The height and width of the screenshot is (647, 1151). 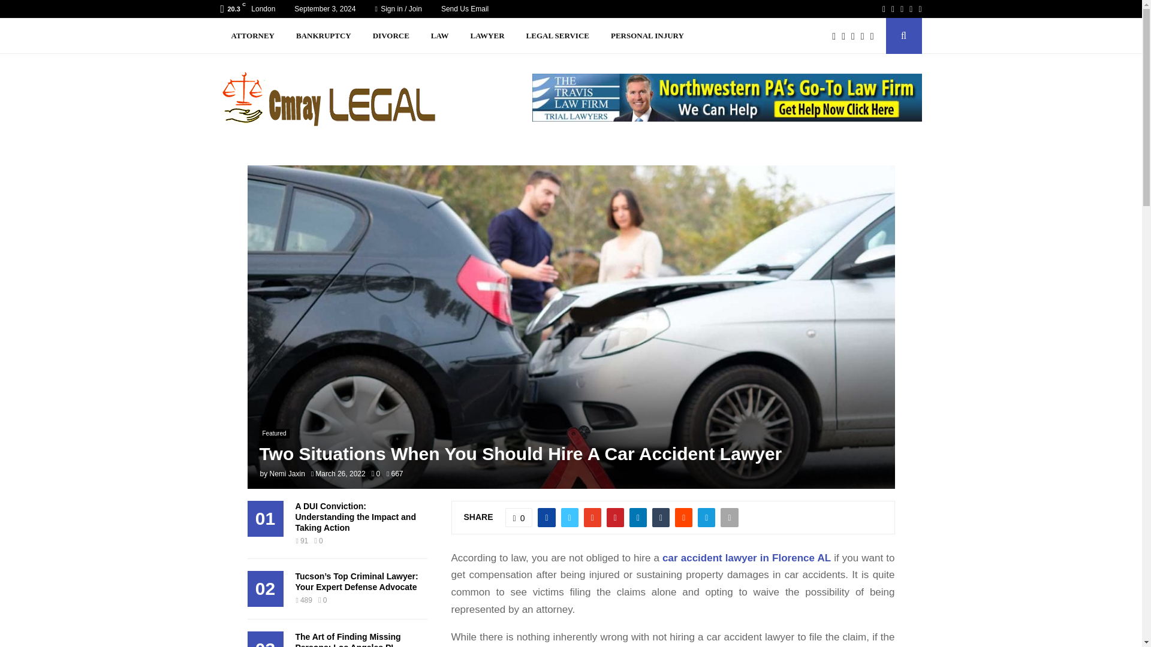 I want to click on DIVORCE, so click(x=391, y=36).